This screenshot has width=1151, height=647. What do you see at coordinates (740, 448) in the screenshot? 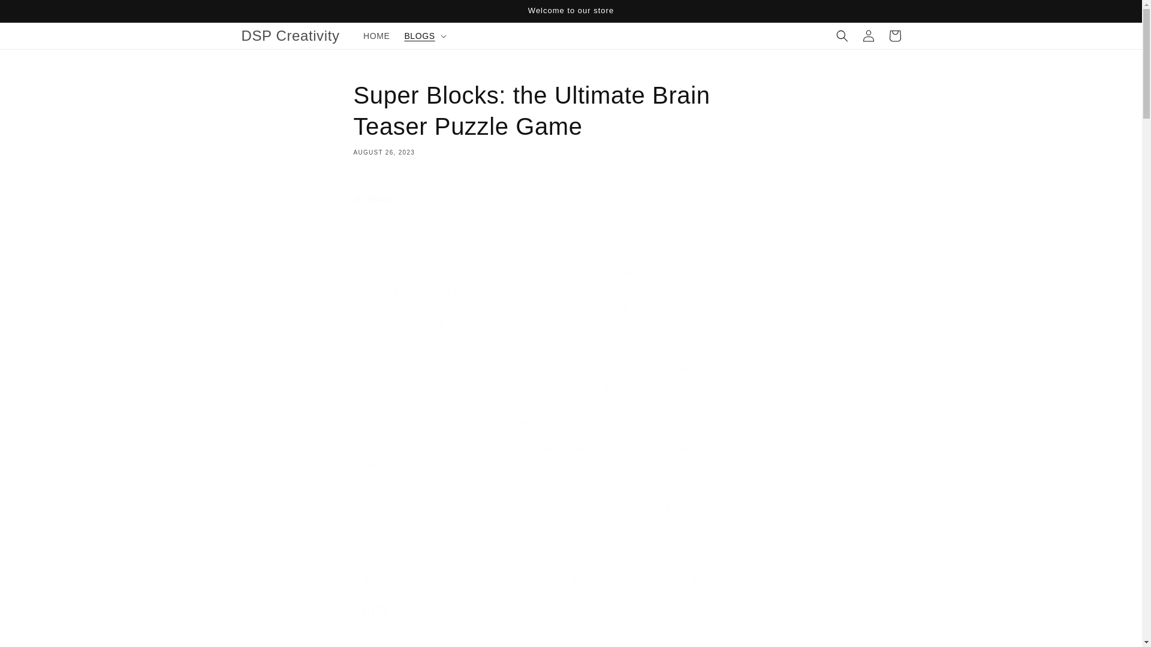
I see `fun activity` at bounding box center [740, 448].